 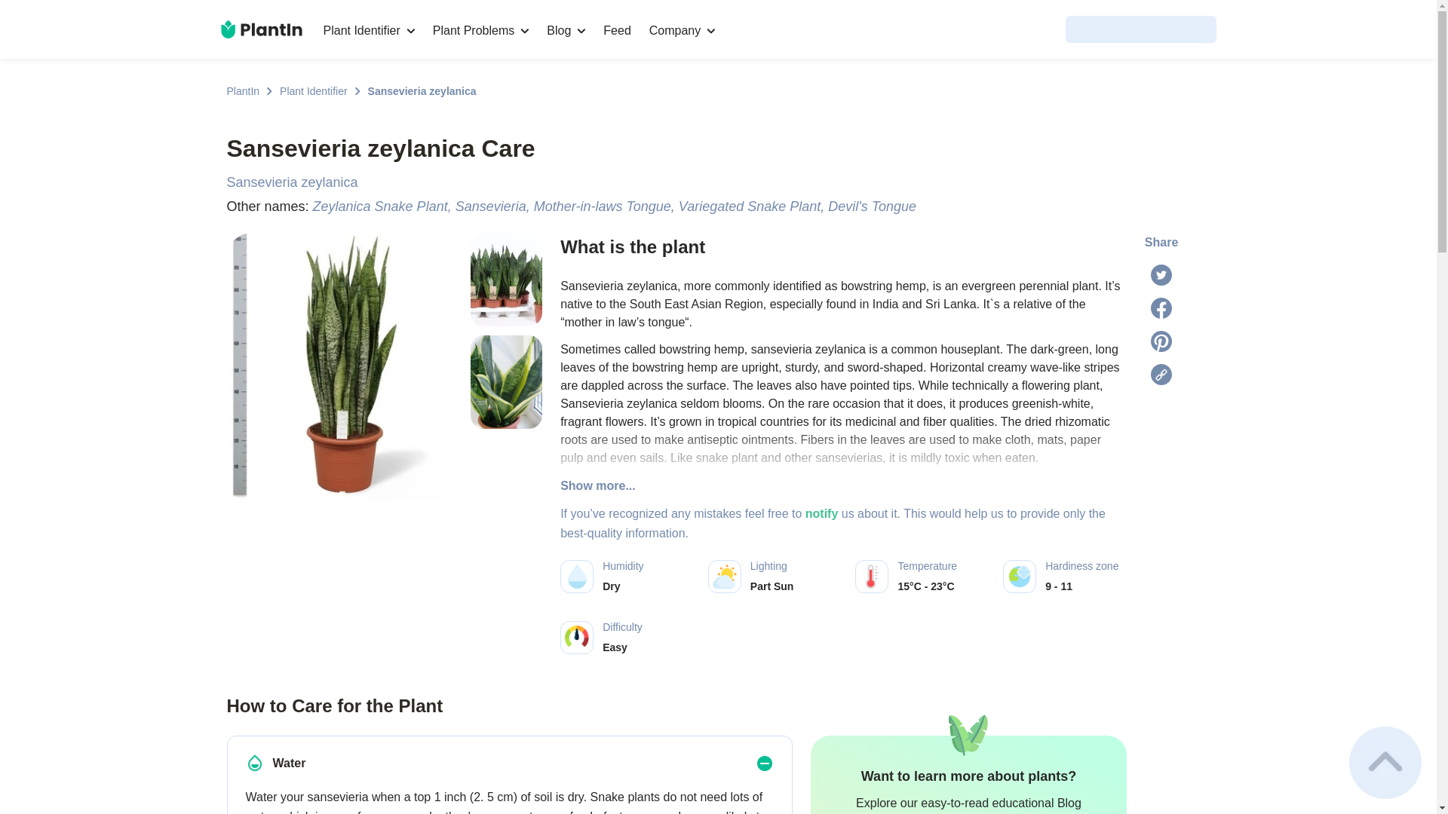 I want to click on Blog, so click(x=566, y=30).